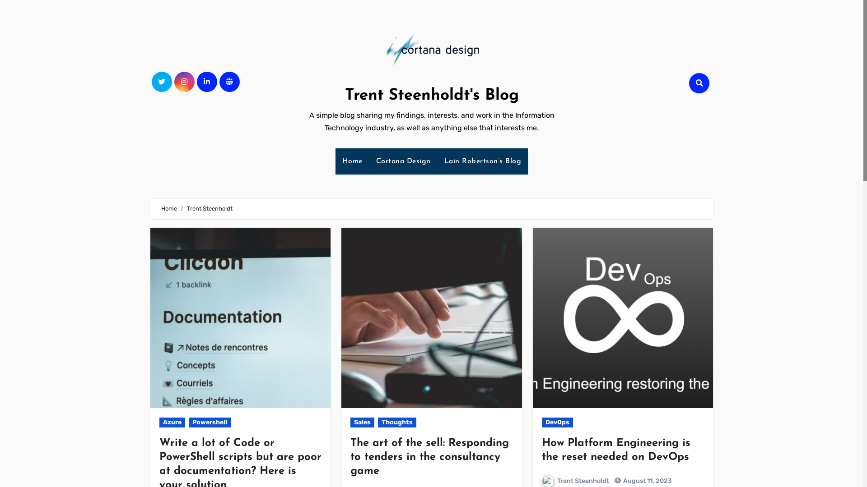 The height and width of the screenshot is (487, 867). What do you see at coordinates (403, 161) in the screenshot?
I see `Cortana Design` at bounding box center [403, 161].